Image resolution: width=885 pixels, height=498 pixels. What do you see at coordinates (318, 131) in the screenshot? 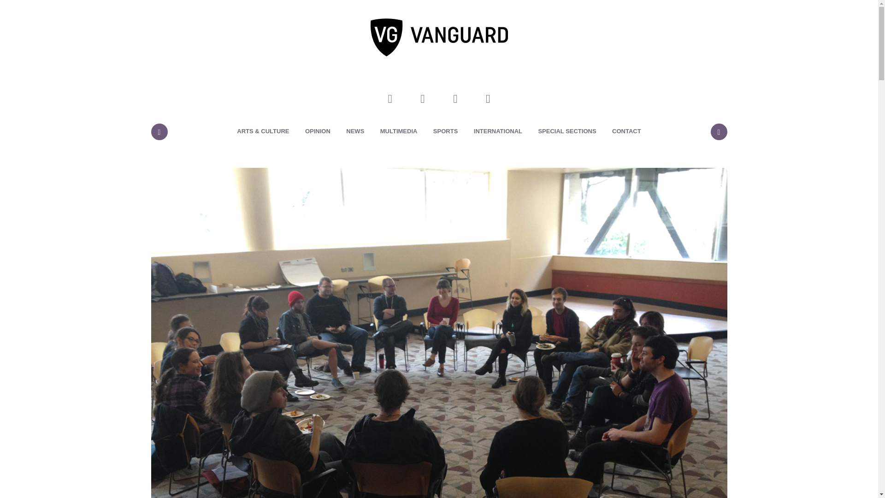
I see `OPINION` at bounding box center [318, 131].